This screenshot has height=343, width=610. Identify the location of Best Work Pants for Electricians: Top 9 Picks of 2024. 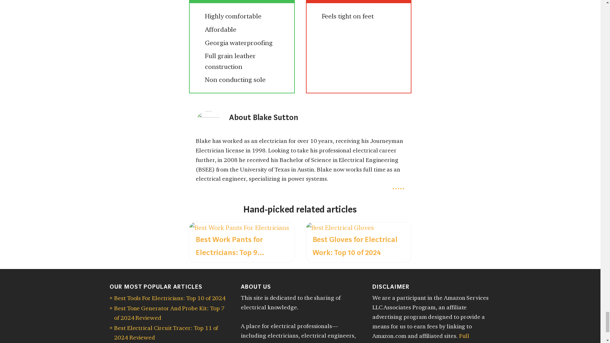
(239, 227).